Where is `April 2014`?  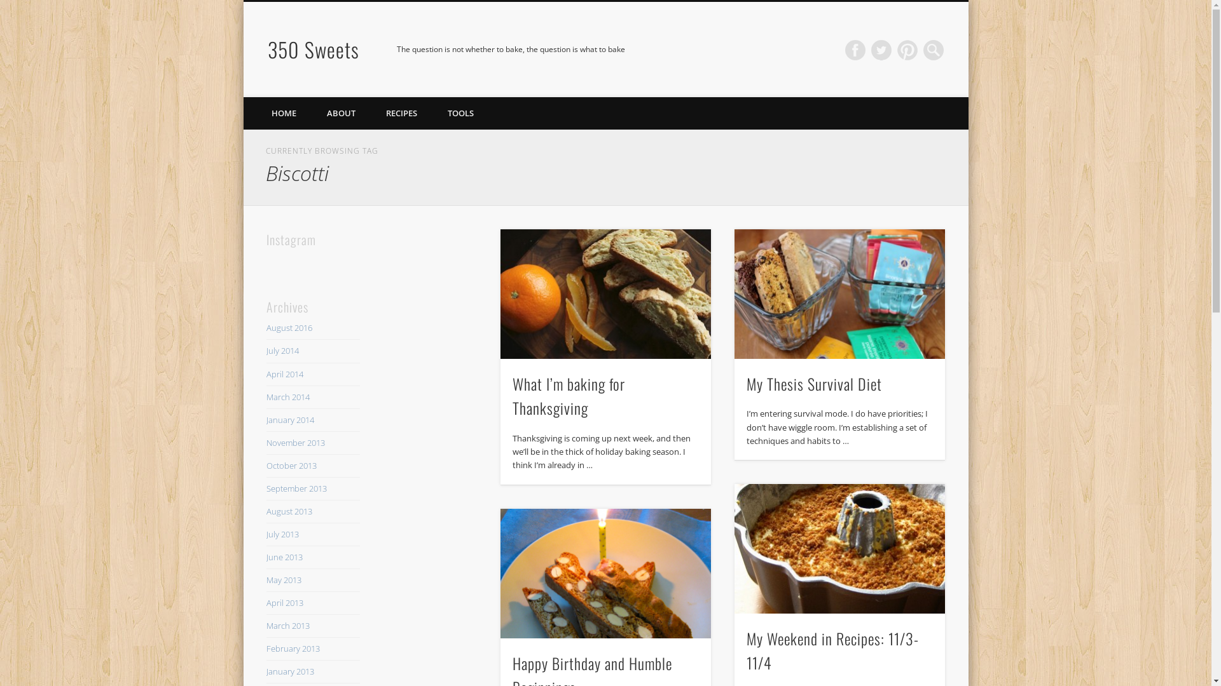 April 2014 is located at coordinates (285, 374).